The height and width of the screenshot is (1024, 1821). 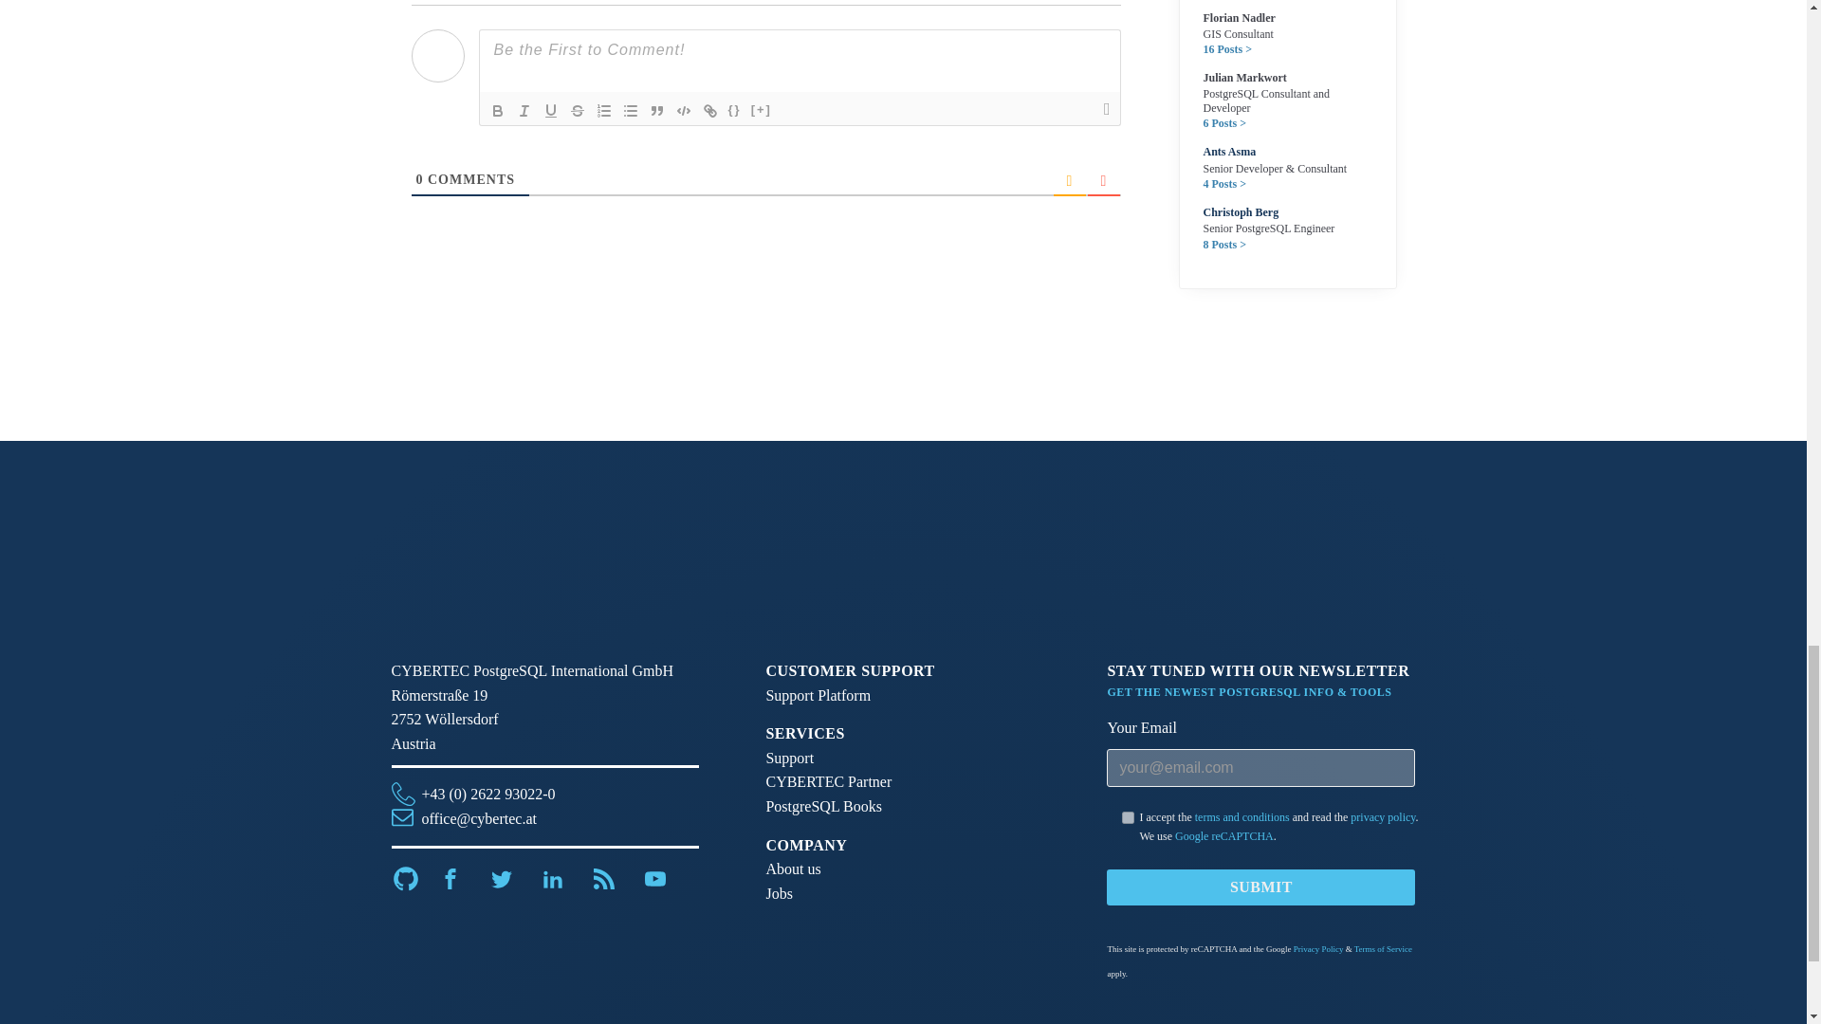 What do you see at coordinates (656, 110) in the screenshot?
I see `Blockquote` at bounding box center [656, 110].